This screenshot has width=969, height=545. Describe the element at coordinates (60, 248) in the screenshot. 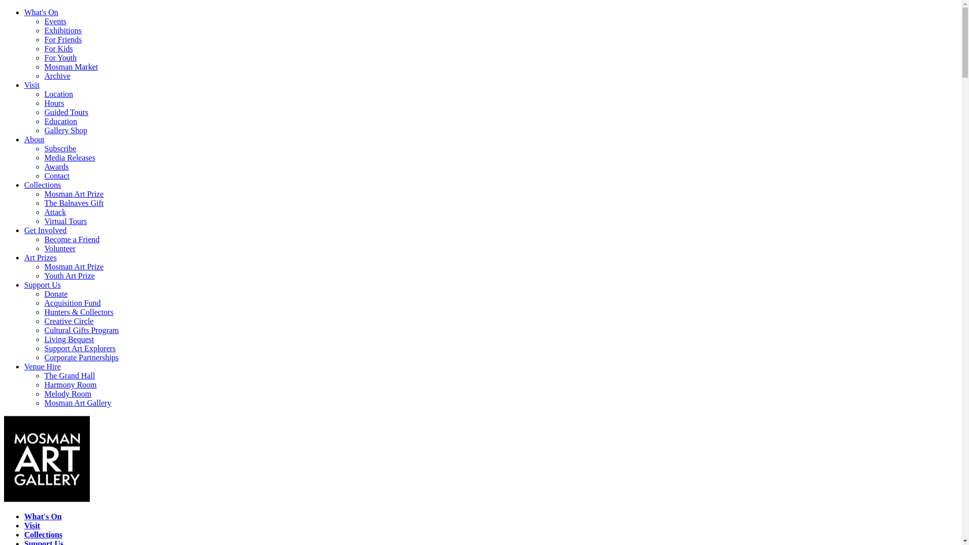

I see `Volunteer` at that location.